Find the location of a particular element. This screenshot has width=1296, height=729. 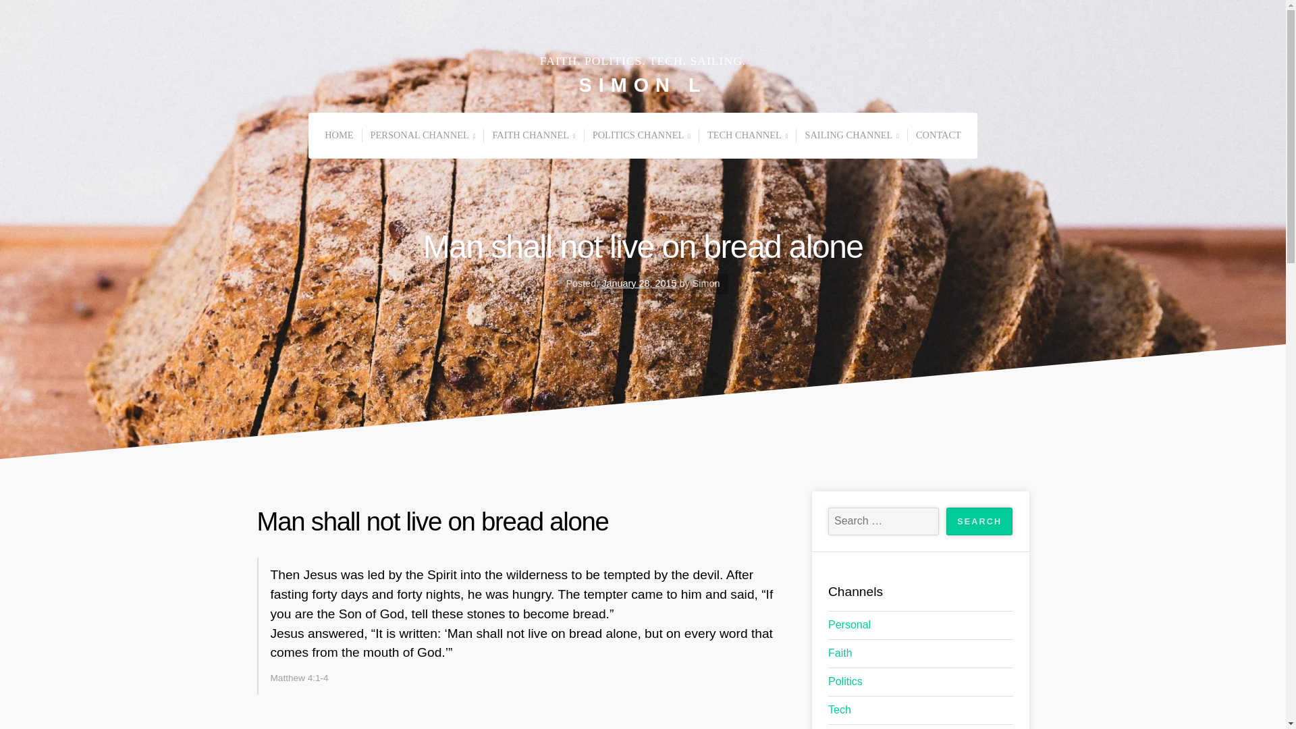

TECH CHANNEL is located at coordinates (747, 135).